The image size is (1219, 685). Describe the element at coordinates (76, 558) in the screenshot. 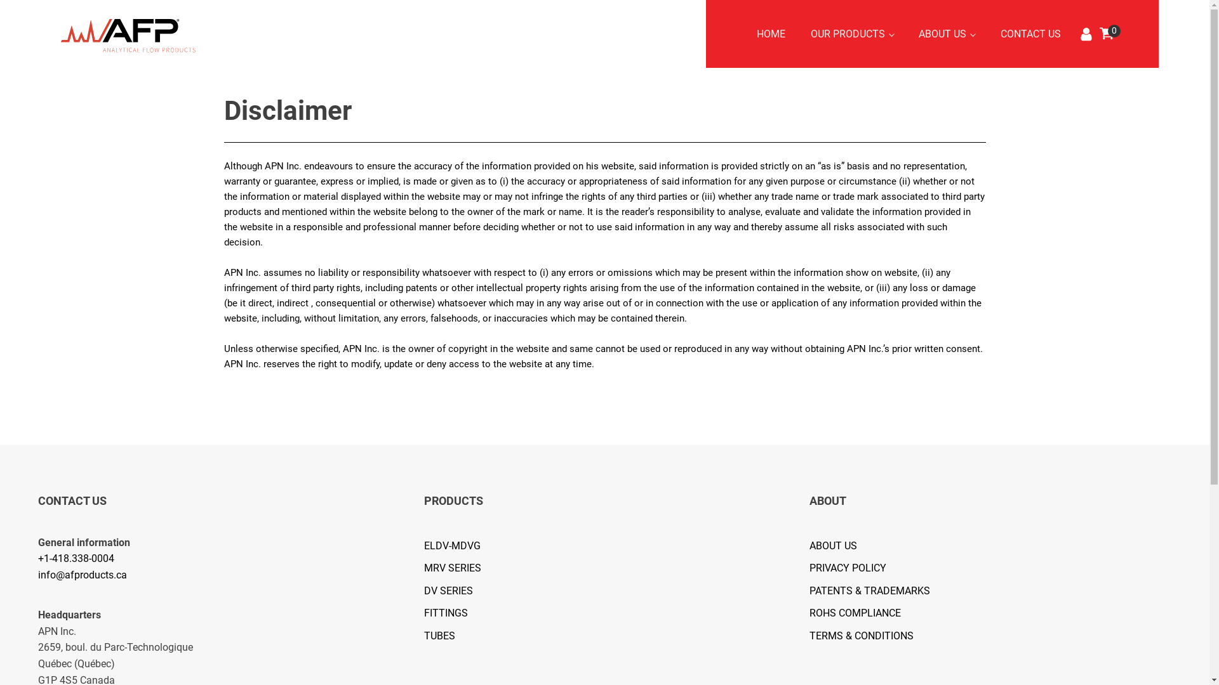

I see `+1-418.338-0004` at that location.